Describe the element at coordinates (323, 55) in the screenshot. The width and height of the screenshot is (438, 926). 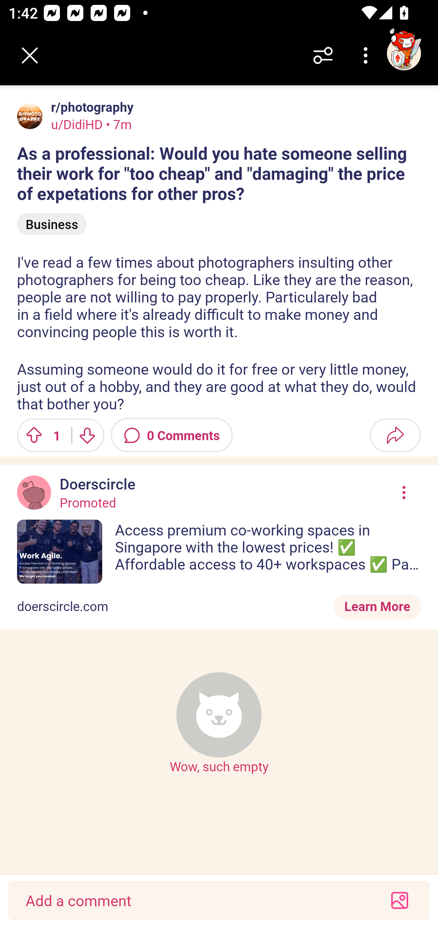
I see `Sort comments` at that location.